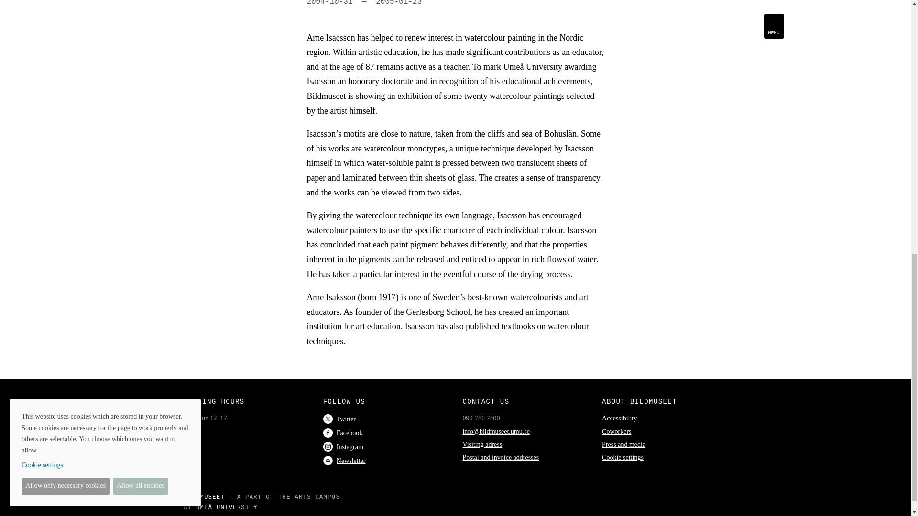  I want to click on Coworkers, so click(617, 432).